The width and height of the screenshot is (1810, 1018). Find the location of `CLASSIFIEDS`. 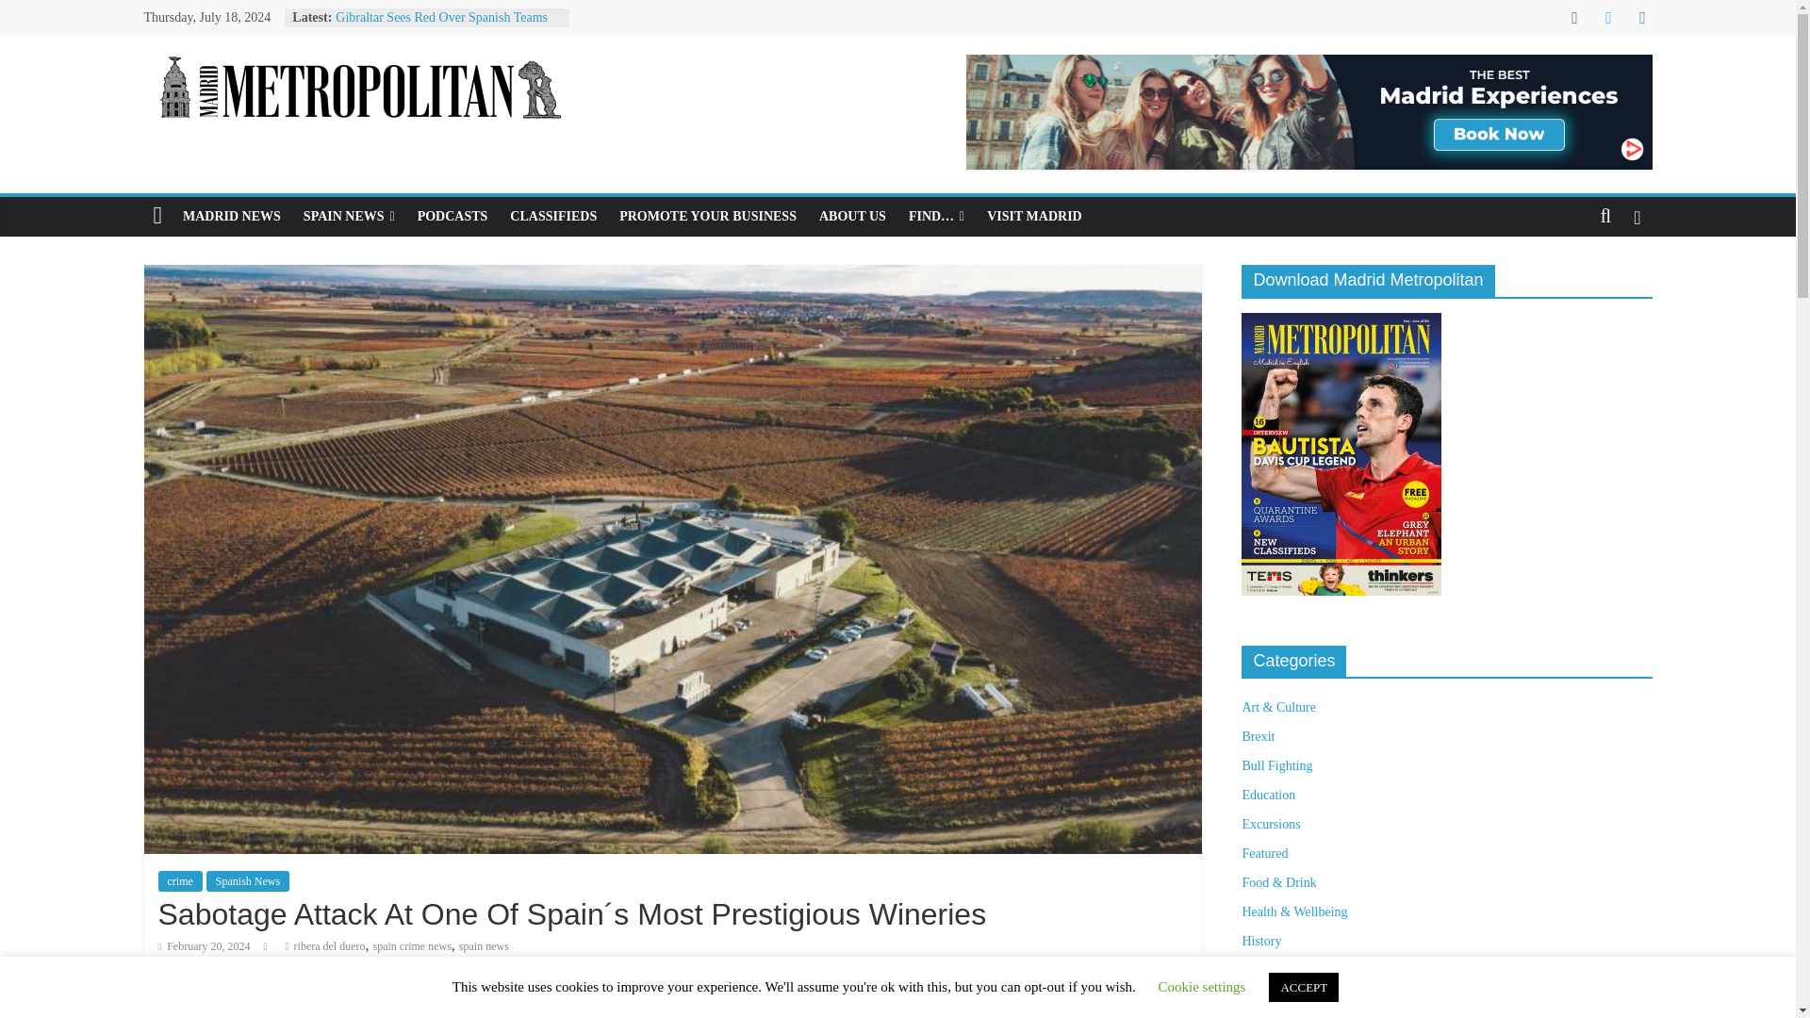

CLASSIFIEDS is located at coordinates (553, 217).